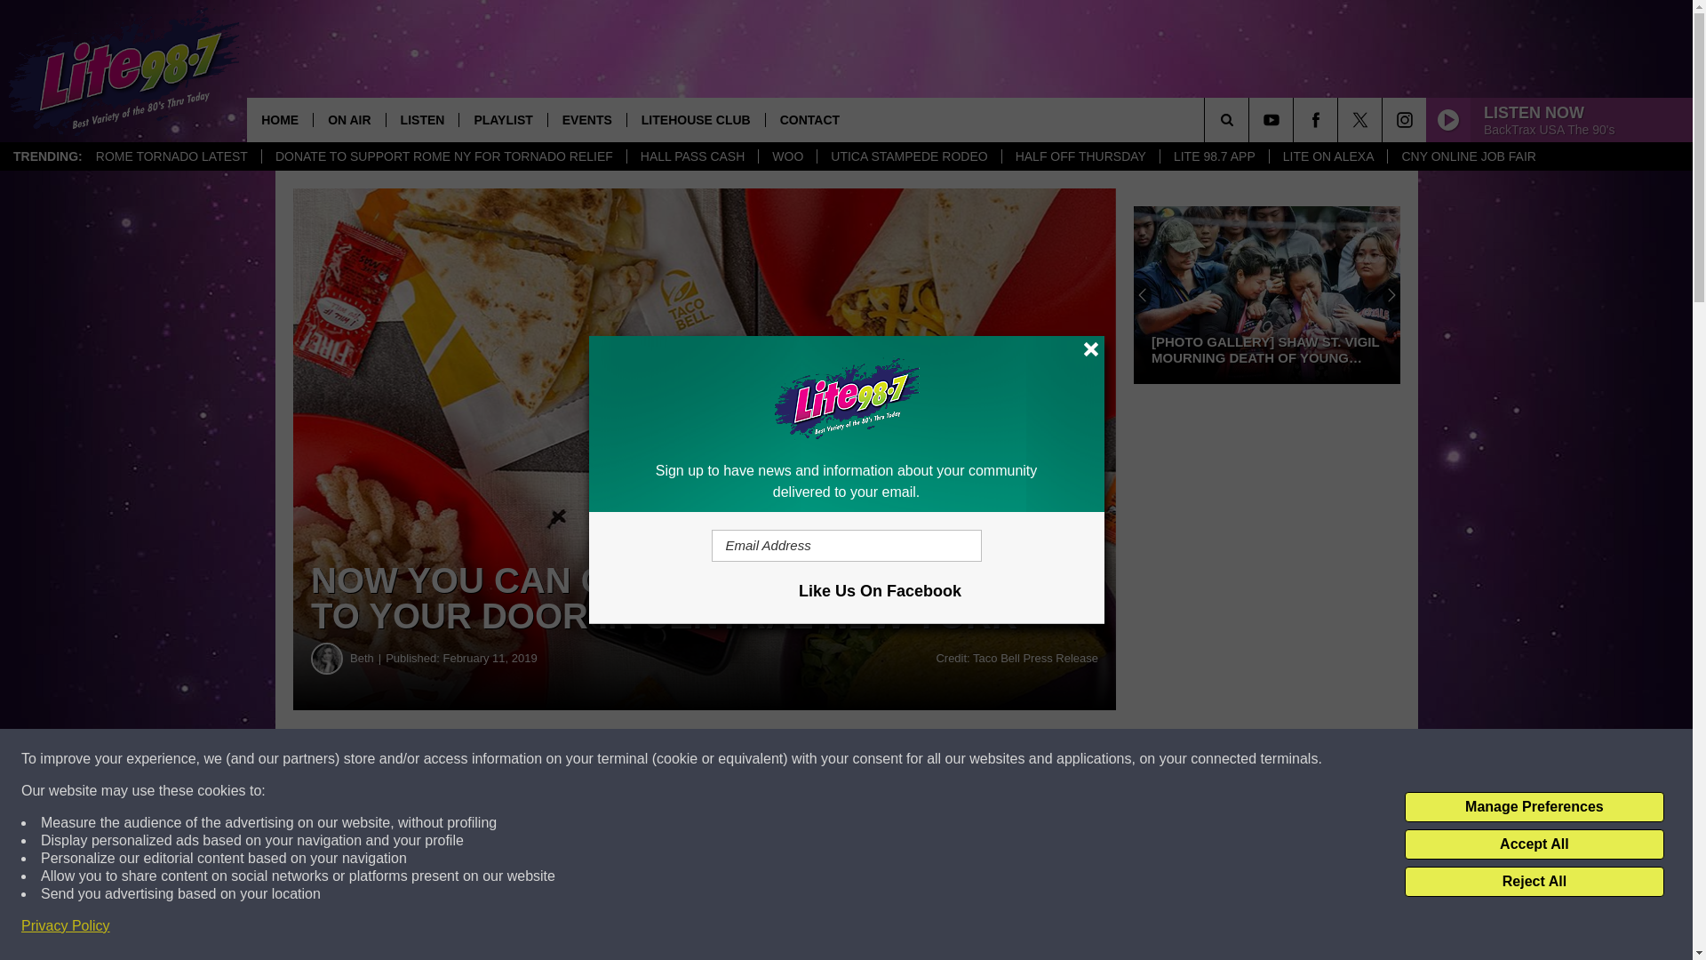 The width and height of the screenshot is (1706, 960). What do you see at coordinates (1214, 156) in the screenshot?
I see `LITE 98.7 APP` at bounding box center [1214, 156].